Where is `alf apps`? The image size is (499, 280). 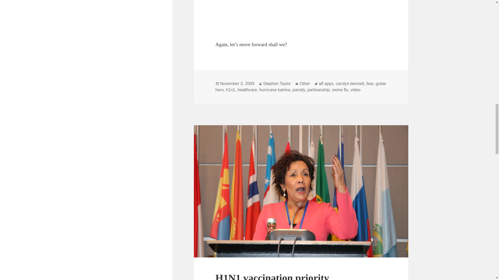 alf apps is located at coordinates (326, 83).